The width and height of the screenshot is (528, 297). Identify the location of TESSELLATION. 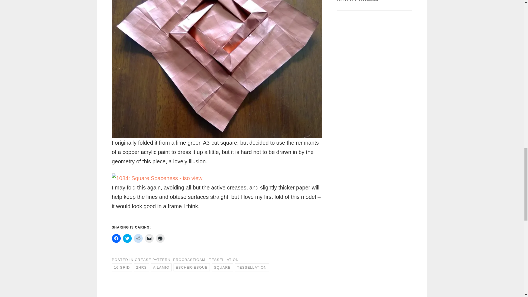
(224, 260).